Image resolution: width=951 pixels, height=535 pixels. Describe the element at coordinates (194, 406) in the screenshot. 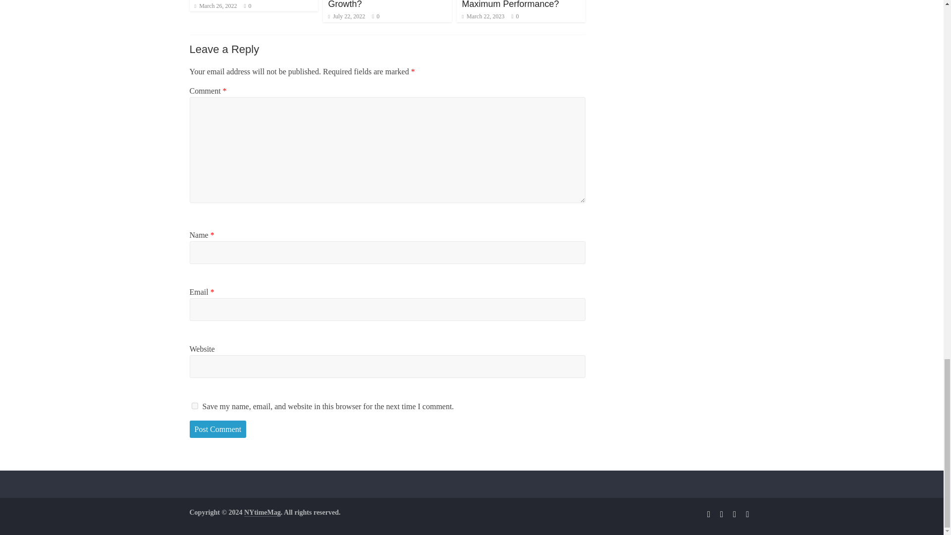

I see `yes` at that location.